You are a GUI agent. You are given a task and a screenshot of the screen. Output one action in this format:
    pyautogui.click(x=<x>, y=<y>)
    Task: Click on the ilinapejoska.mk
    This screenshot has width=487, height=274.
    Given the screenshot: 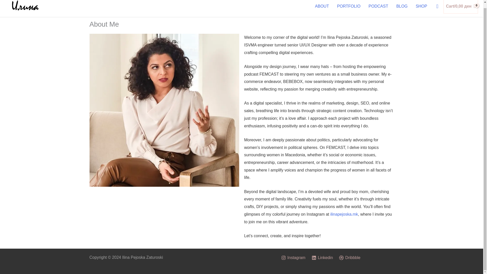 What is the action you would take?
    pyautogui.click(x=344, y=214)
    